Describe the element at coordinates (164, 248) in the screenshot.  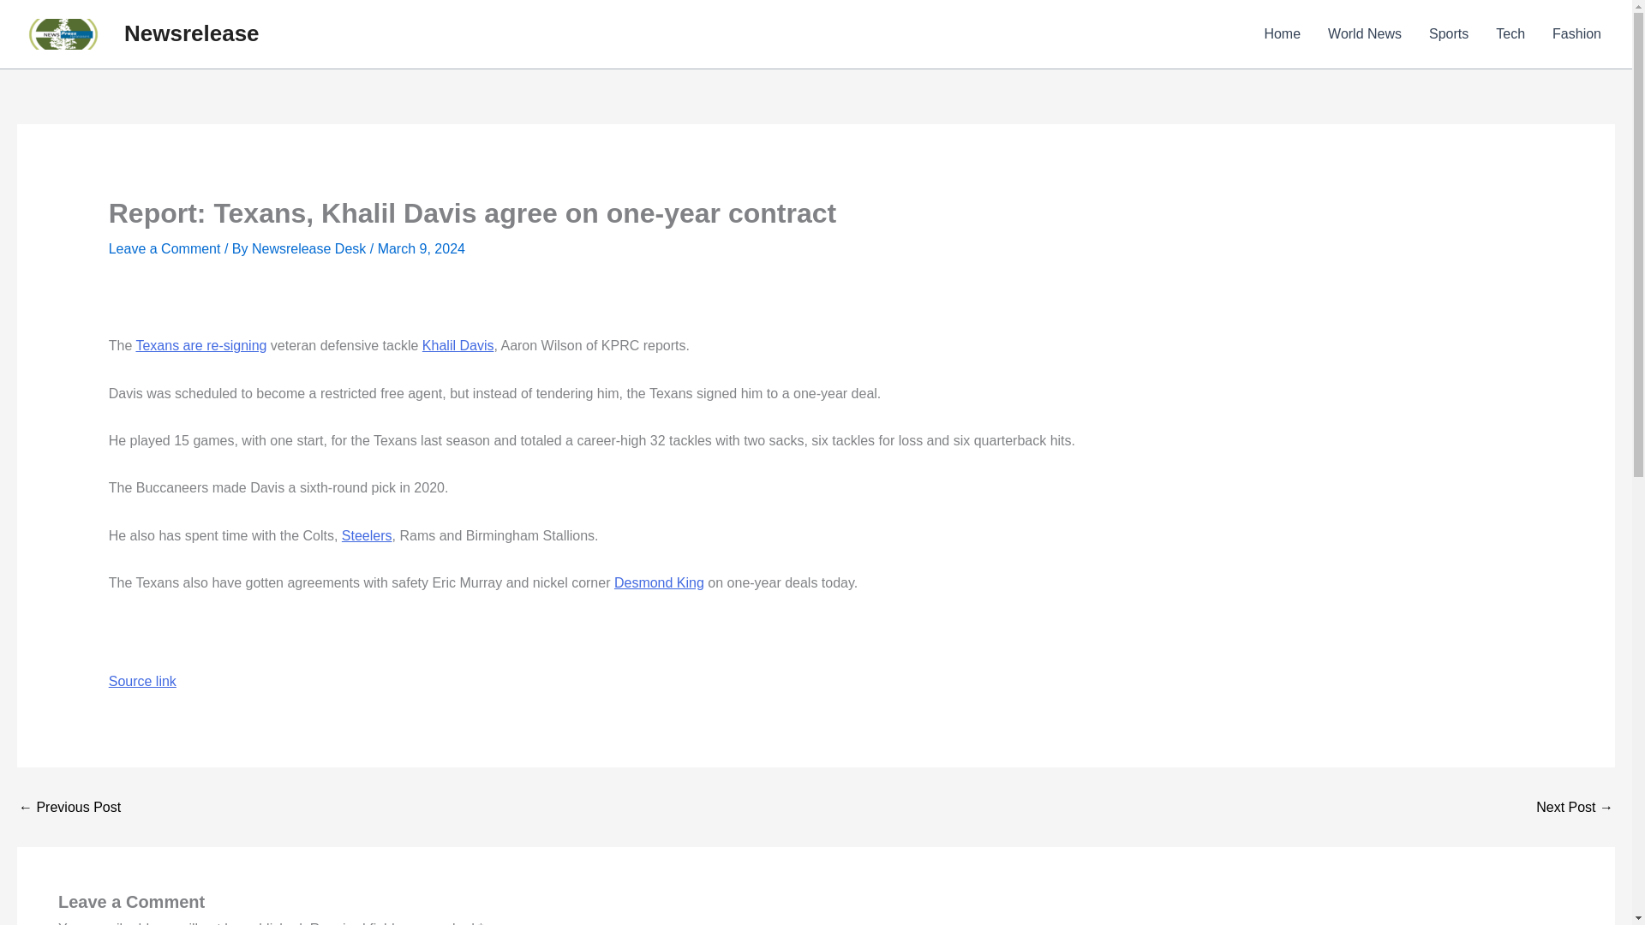
I see `Leave a Comment` at that location.